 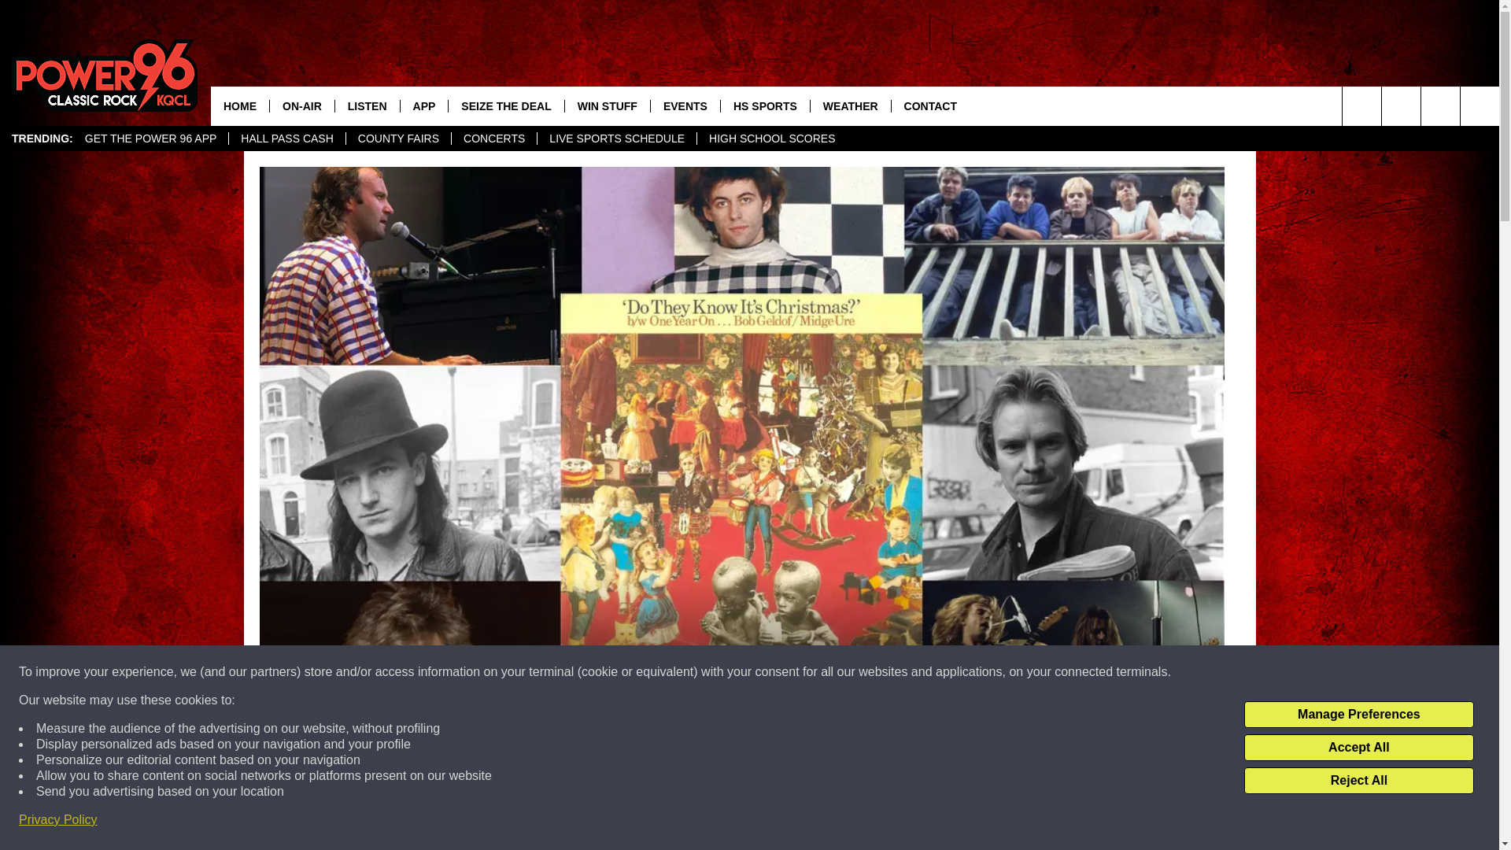 What do you see at coordinates (301, 105) in the screenshot?
I see `ON-AIR` at bounding box center [301, 105].